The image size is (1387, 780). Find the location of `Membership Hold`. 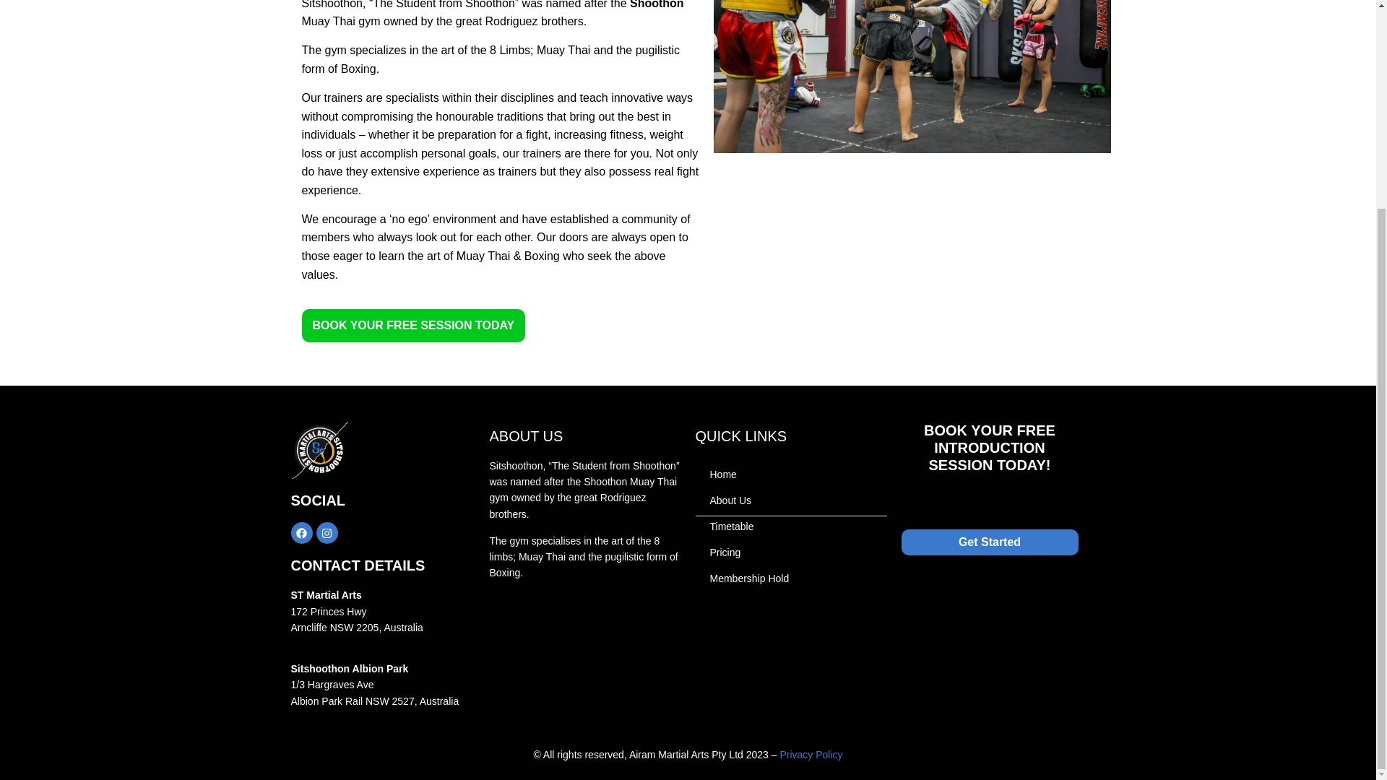

Membership Hold is located at coordinates (790, 578).